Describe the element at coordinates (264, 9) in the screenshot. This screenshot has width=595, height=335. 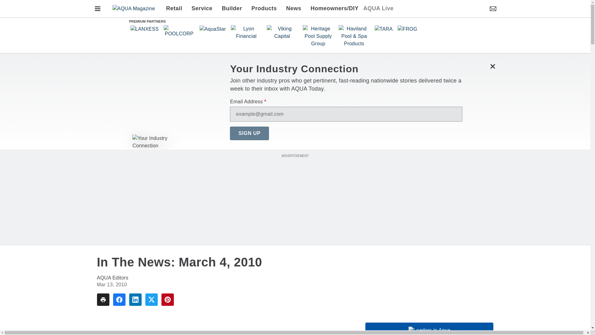
I see `Products` at that location.